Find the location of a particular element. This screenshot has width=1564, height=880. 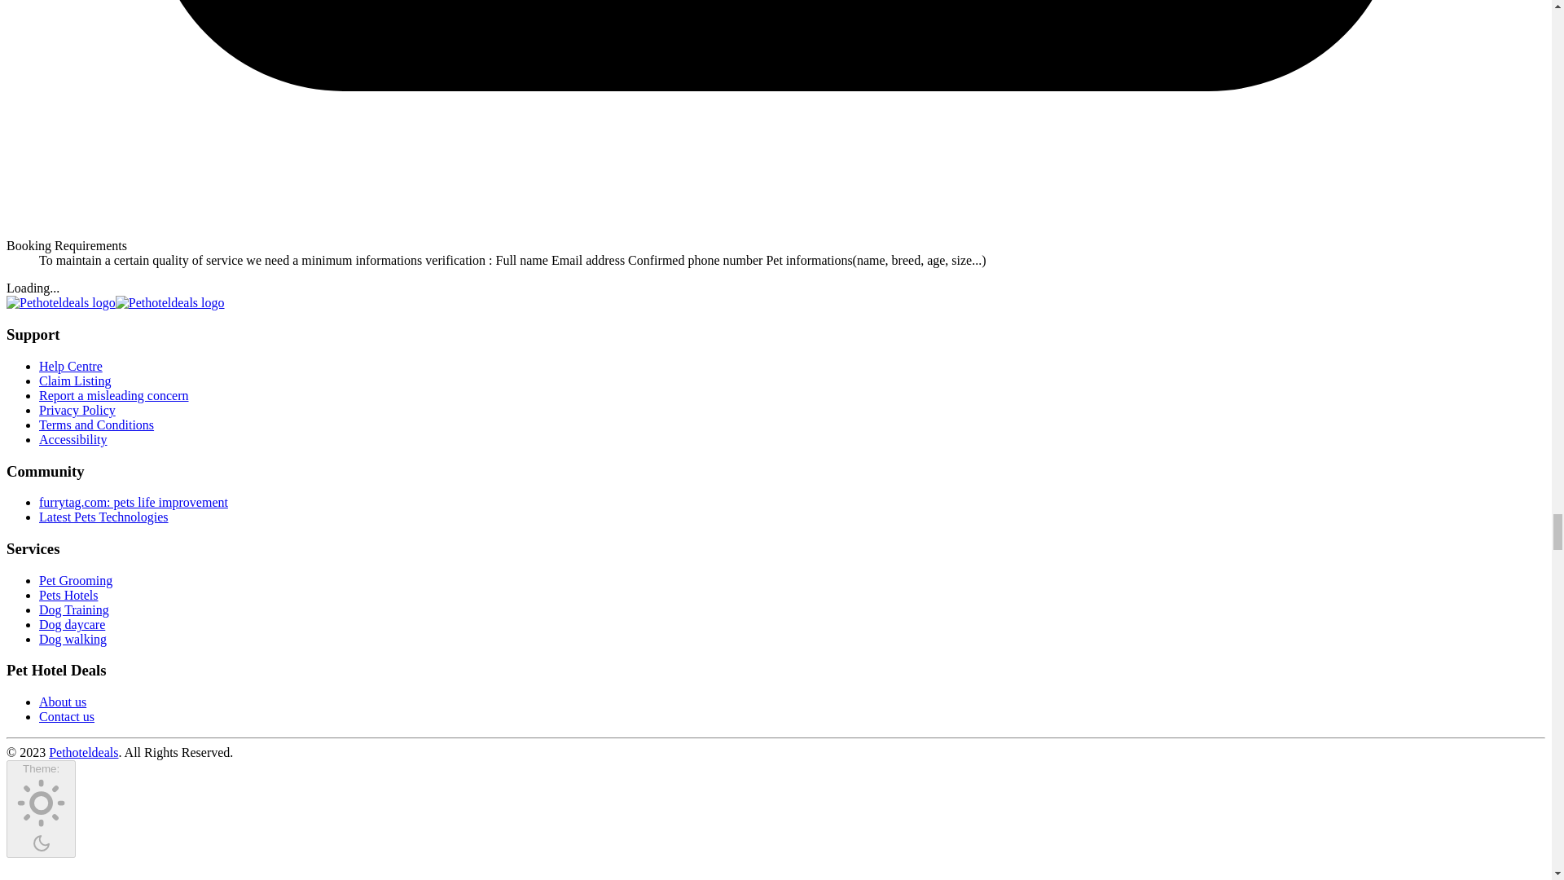

Pethoteldeals is located at coordinates (83, 752).